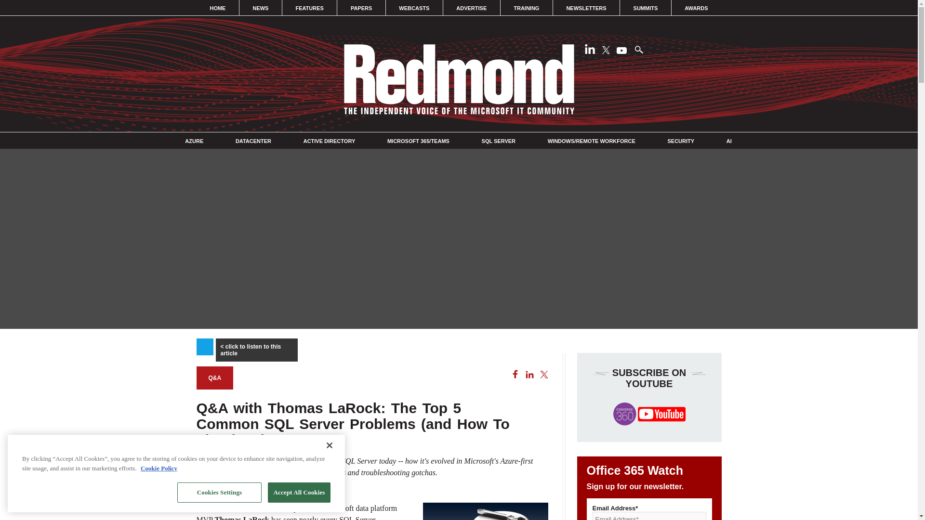  Describe the element at coordinates (680, 141) in the screenshot. I see `SECURITY` at that location.